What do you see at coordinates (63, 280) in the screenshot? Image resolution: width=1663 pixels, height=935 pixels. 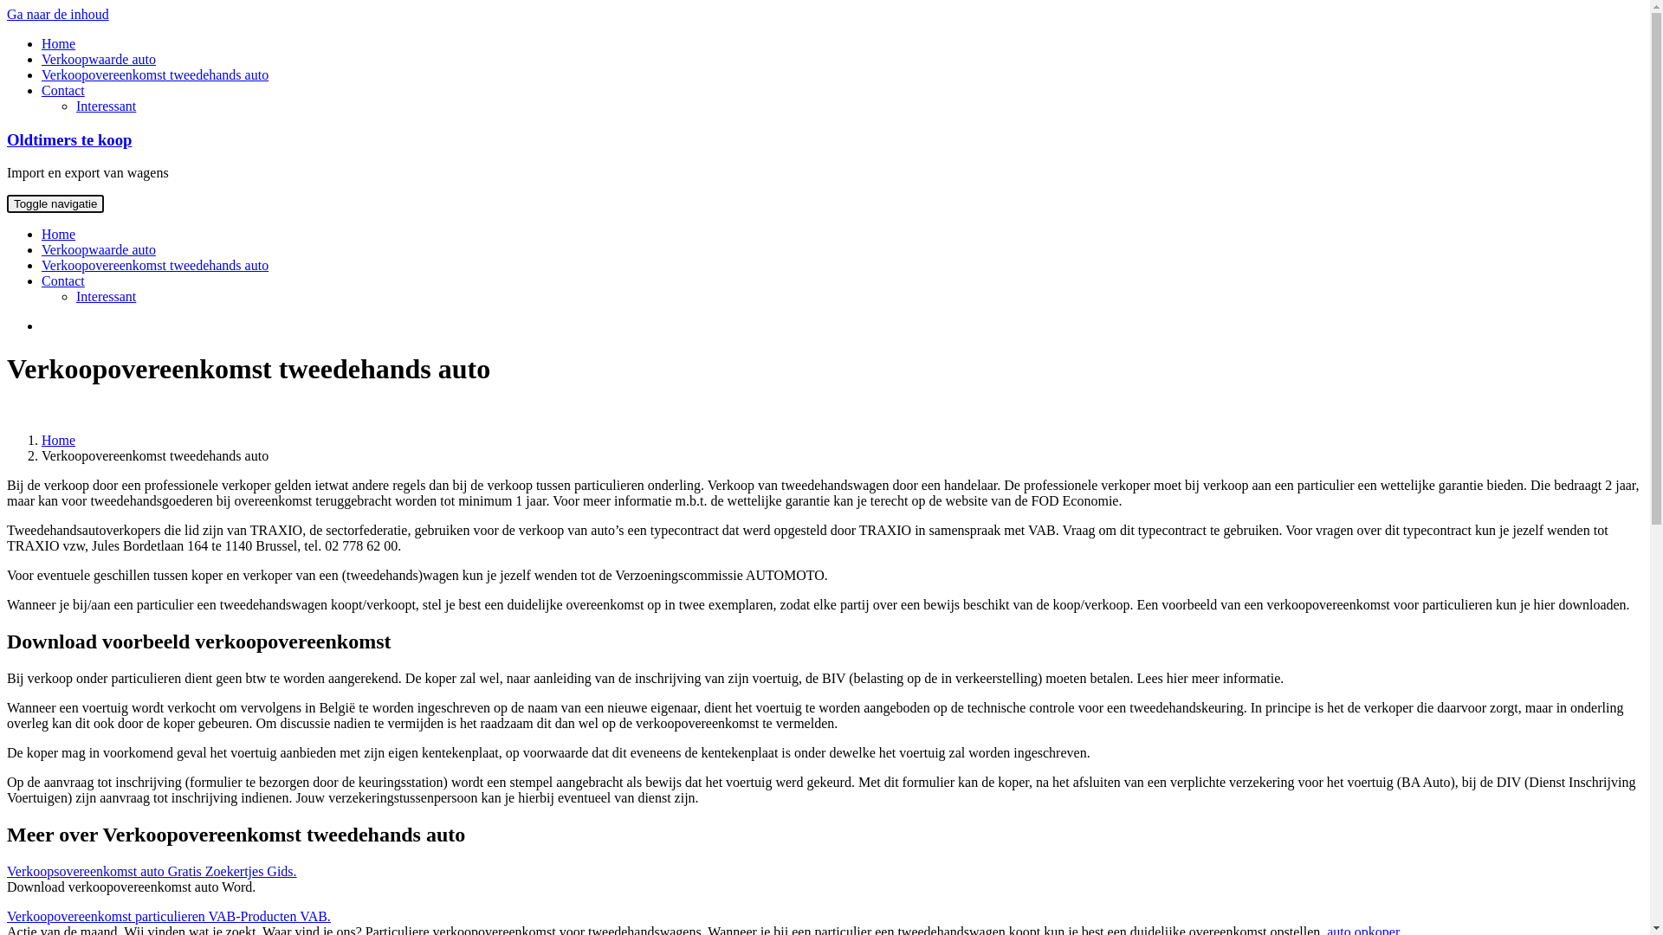 I see `Contact` at bounding box center [63, 280].